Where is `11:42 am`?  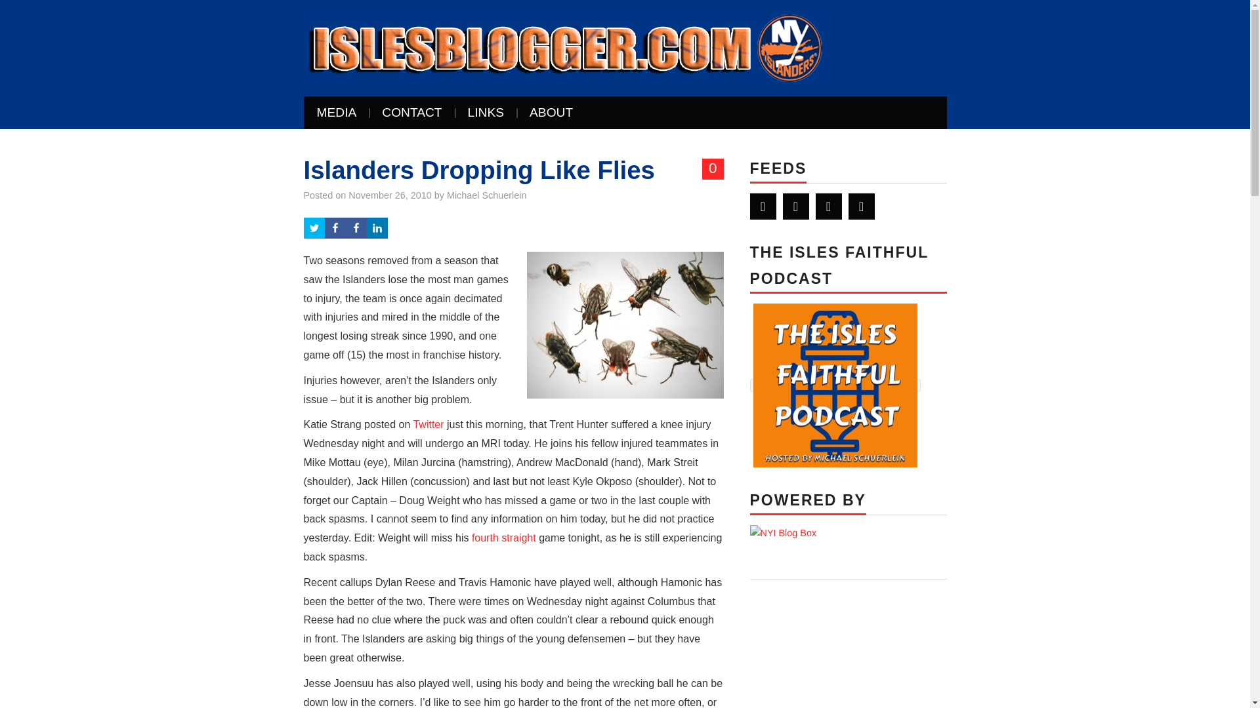 11:42 am is located at coordinates (390, 195).